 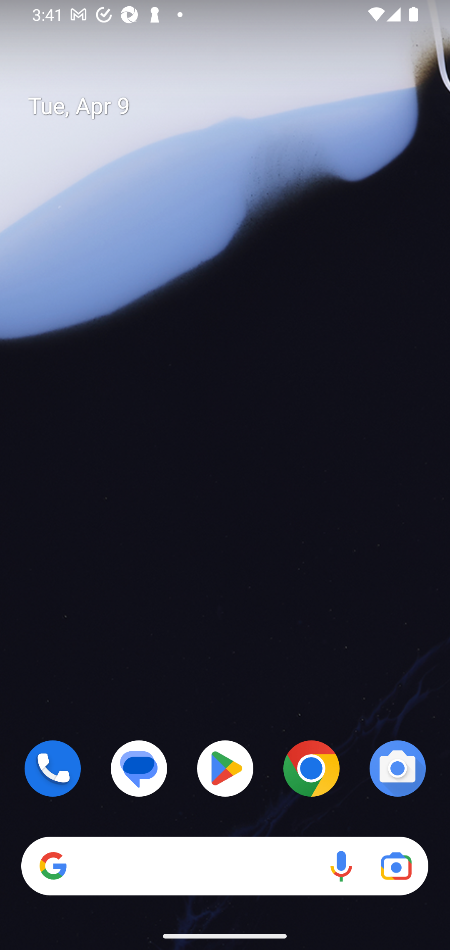 I want to click on Tue, Apr 9, so click(x=234, y=106).